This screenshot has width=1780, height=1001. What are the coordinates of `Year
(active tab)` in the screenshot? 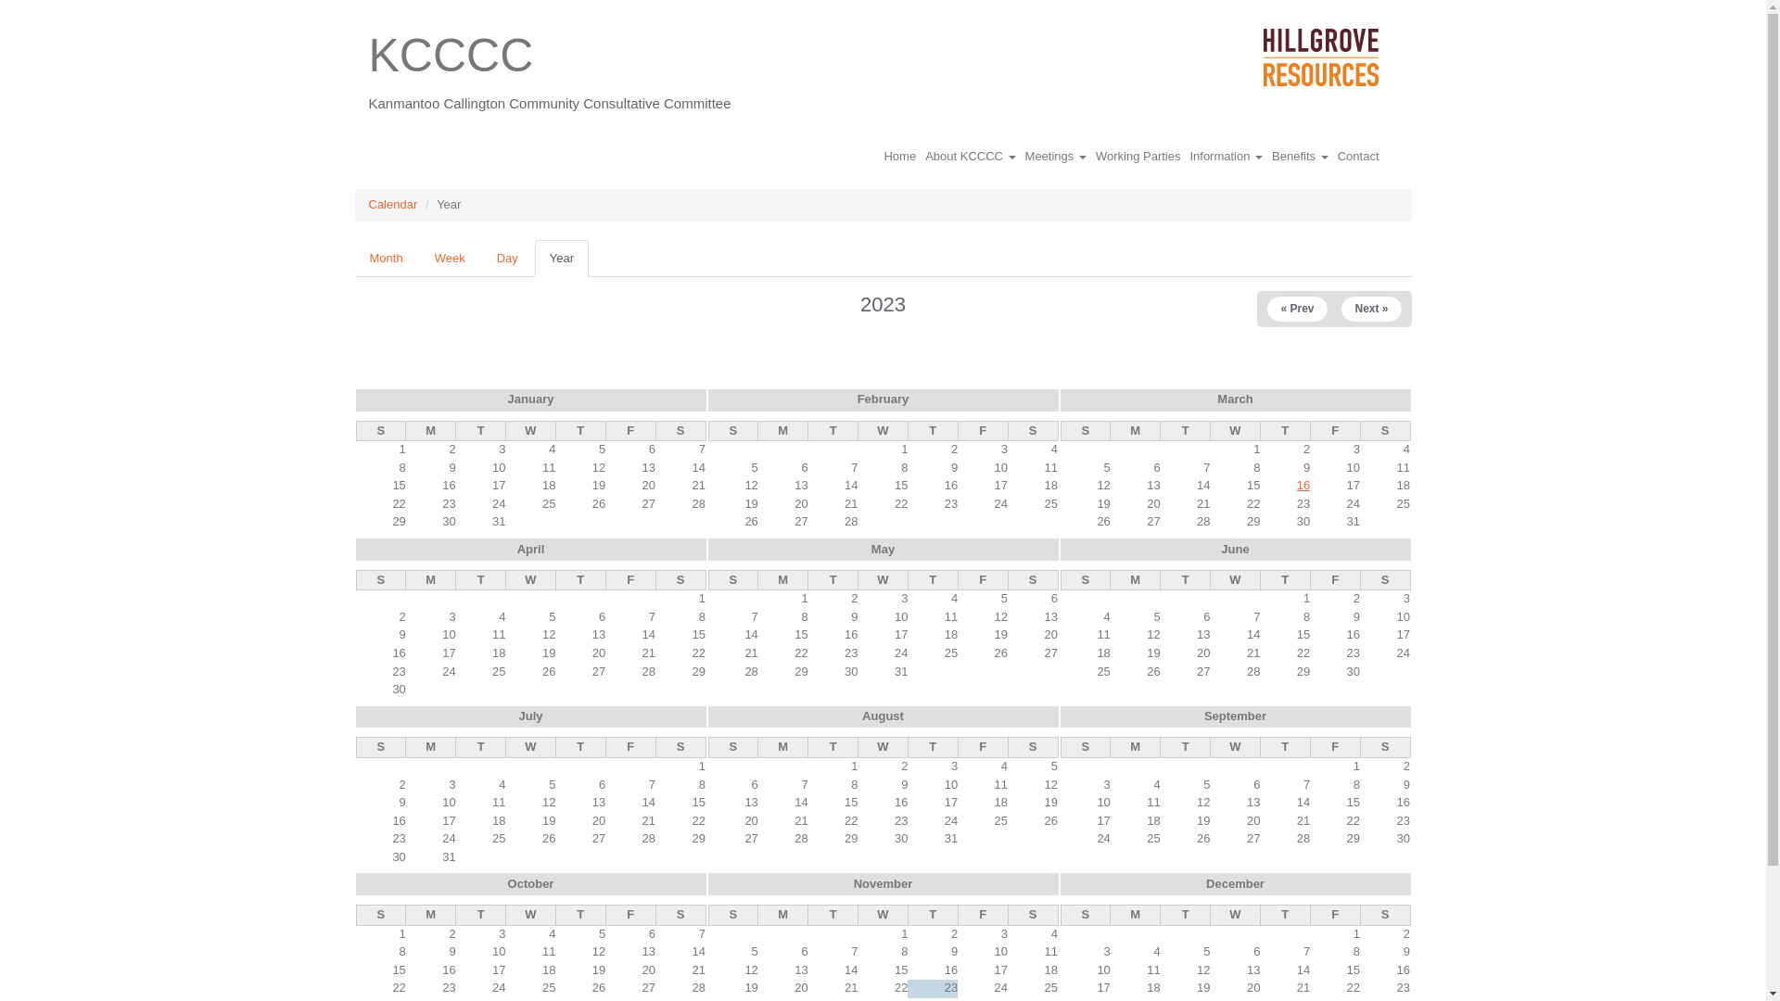 It's located at (562, 260).